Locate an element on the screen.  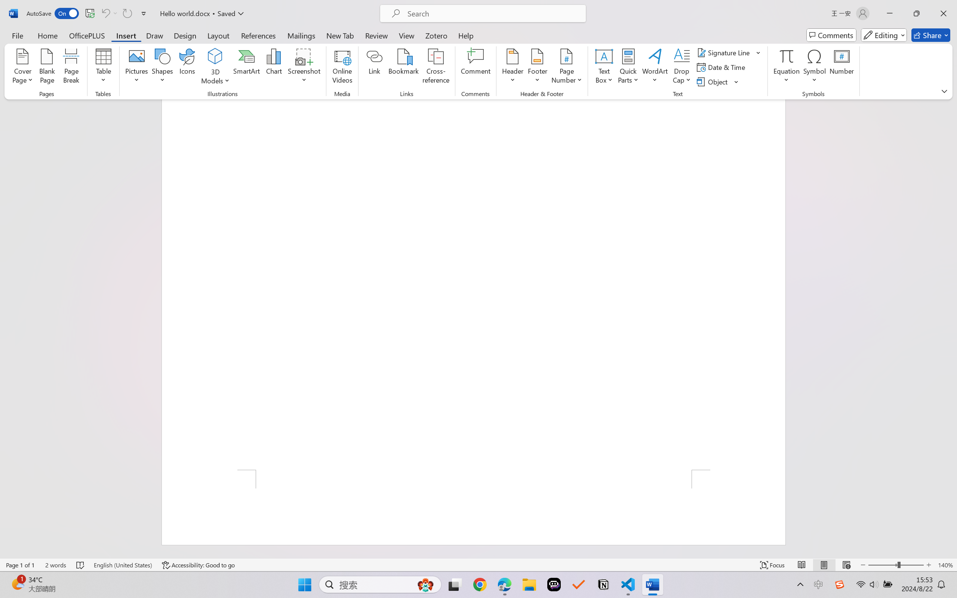
View is located at coordinates (407, 35).